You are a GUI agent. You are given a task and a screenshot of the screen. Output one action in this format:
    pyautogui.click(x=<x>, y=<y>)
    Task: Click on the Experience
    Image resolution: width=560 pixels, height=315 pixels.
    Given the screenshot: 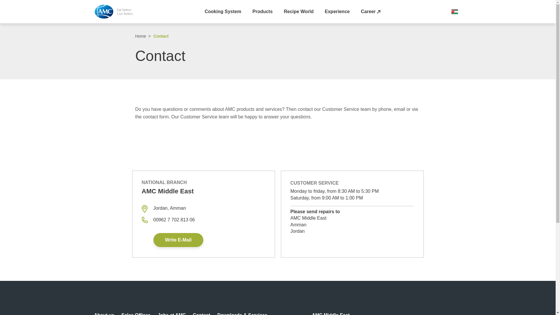 What is the action you would take?
    pyautogui.click(x=337, y=12)
    